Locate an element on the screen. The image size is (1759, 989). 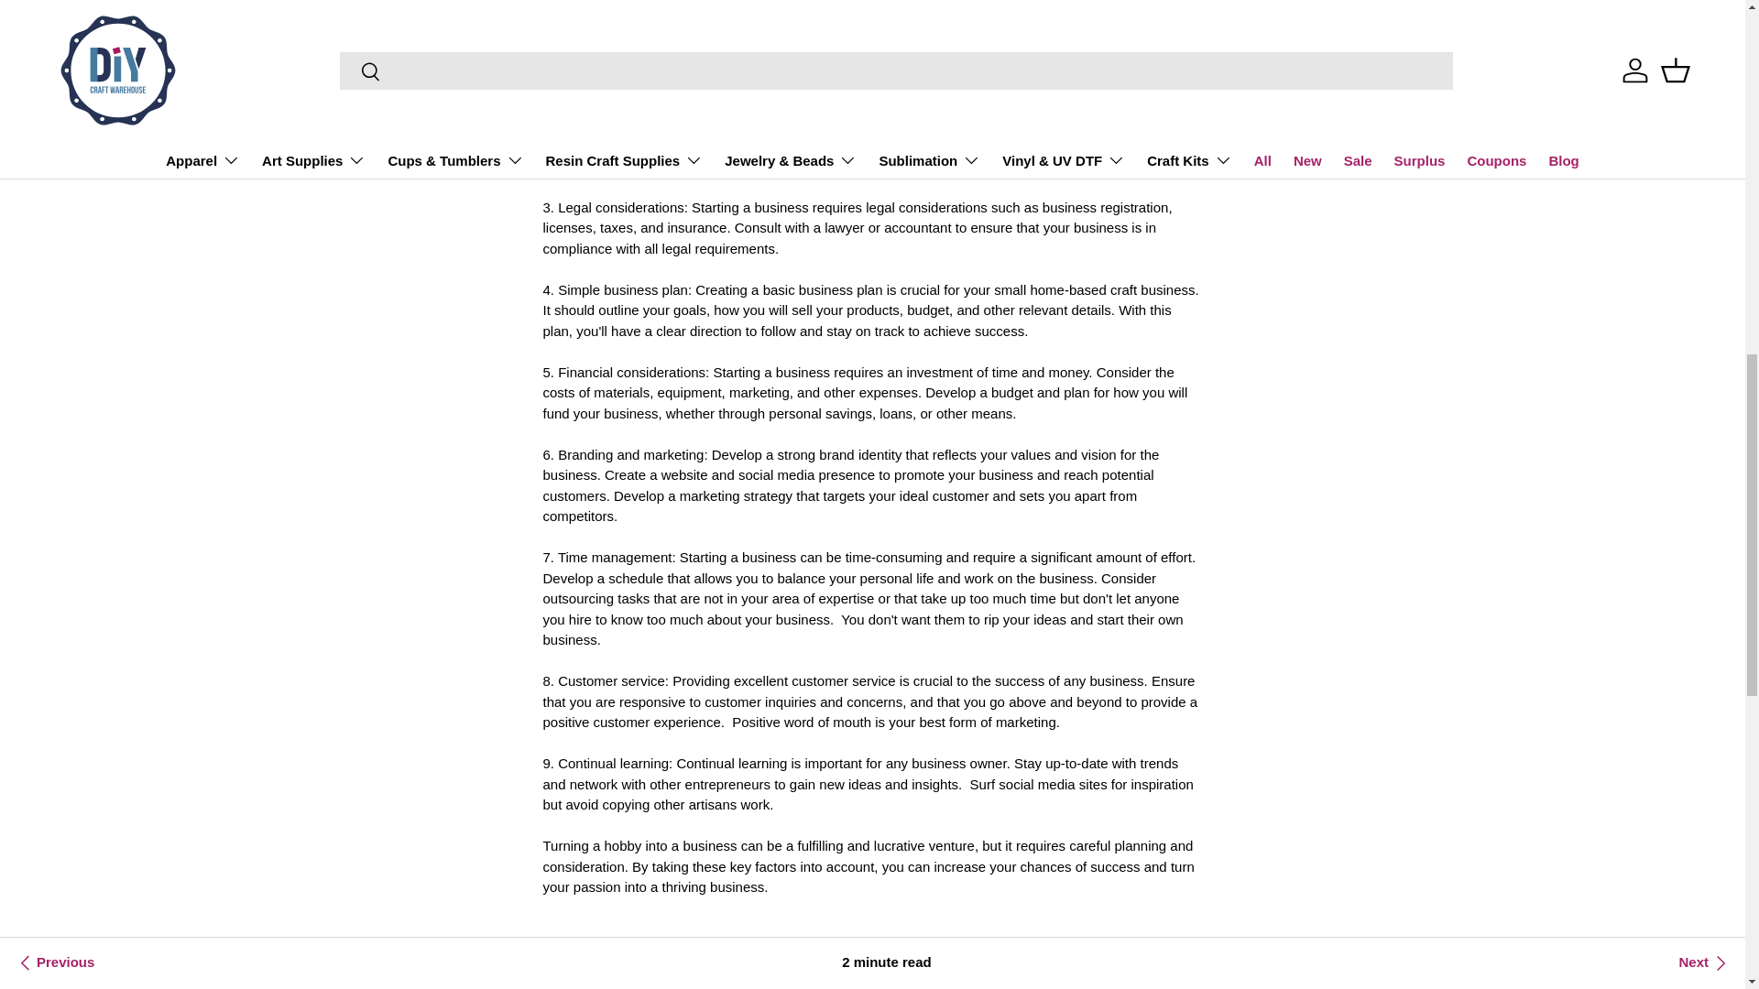
Tweet on X is located at coordinates (611, 967).